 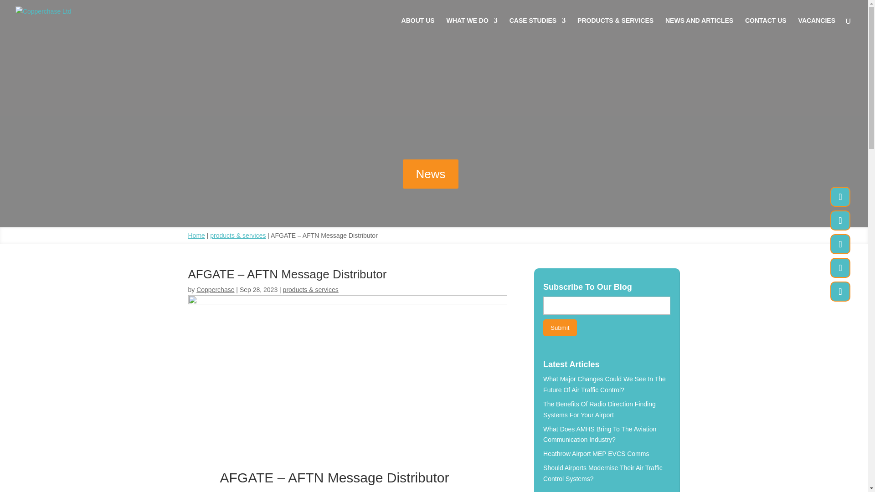 I want to click on Should Airports Modernise Their Air Traffic Control Systems?, so click(x=602, y=473).